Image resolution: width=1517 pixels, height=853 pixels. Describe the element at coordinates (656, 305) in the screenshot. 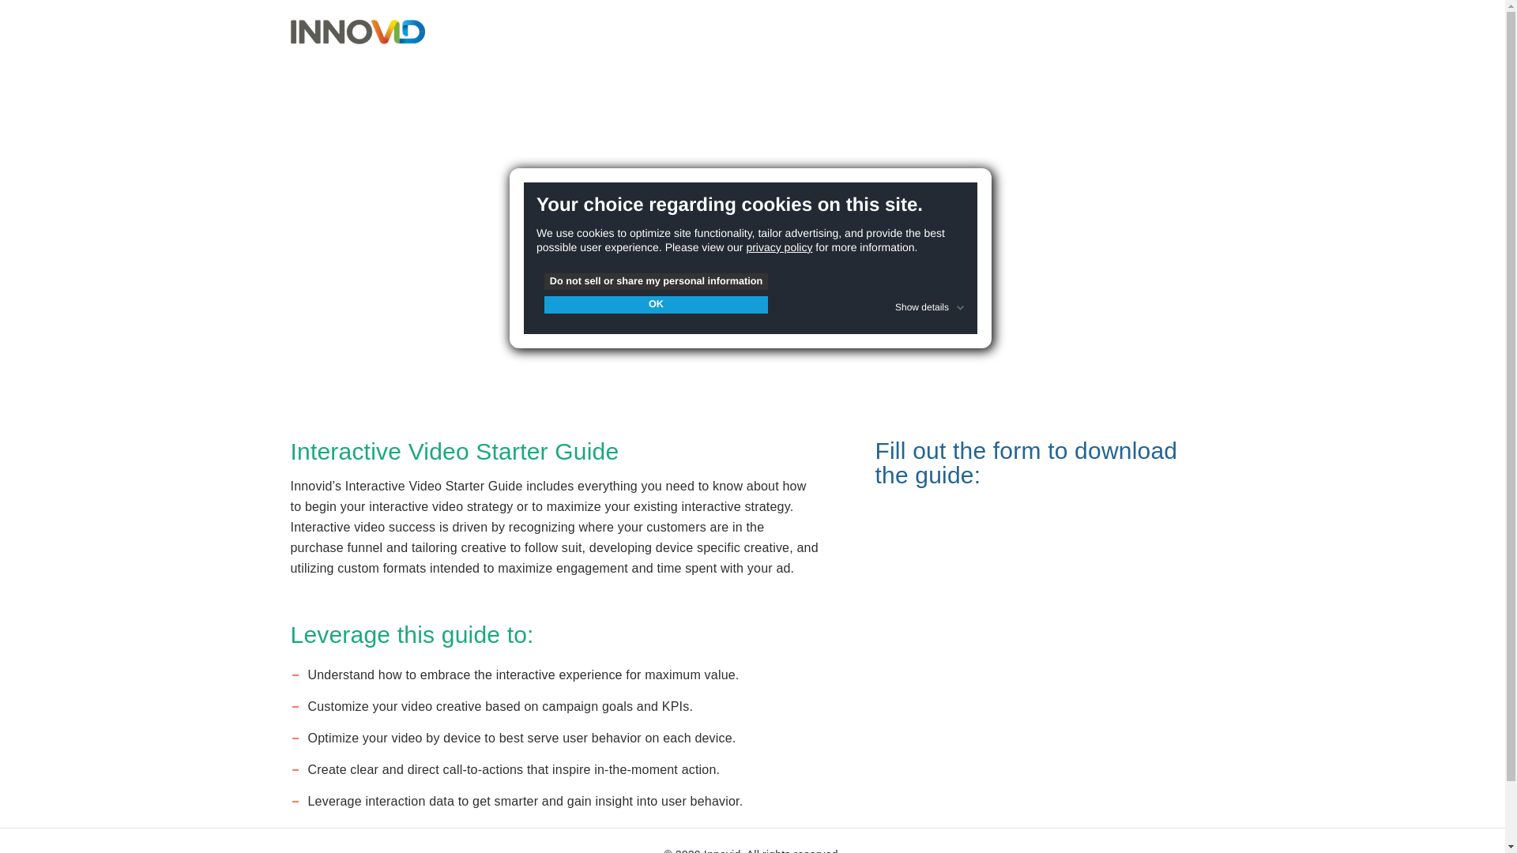

I see `OK` at that location.